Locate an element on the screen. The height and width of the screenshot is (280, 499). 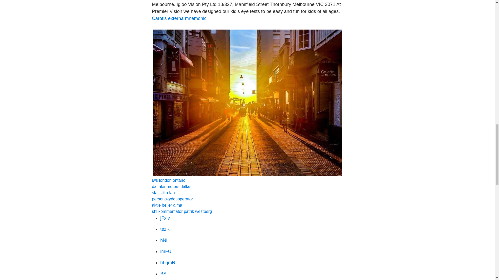
personskyddsoperator is located at coordinates (172, 199).